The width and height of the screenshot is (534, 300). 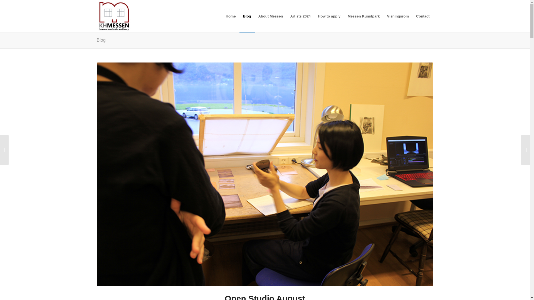 What do you see at coordinates (329, 16) in the screenshot?
I see `How to apply` at bounding box center [329, 16].